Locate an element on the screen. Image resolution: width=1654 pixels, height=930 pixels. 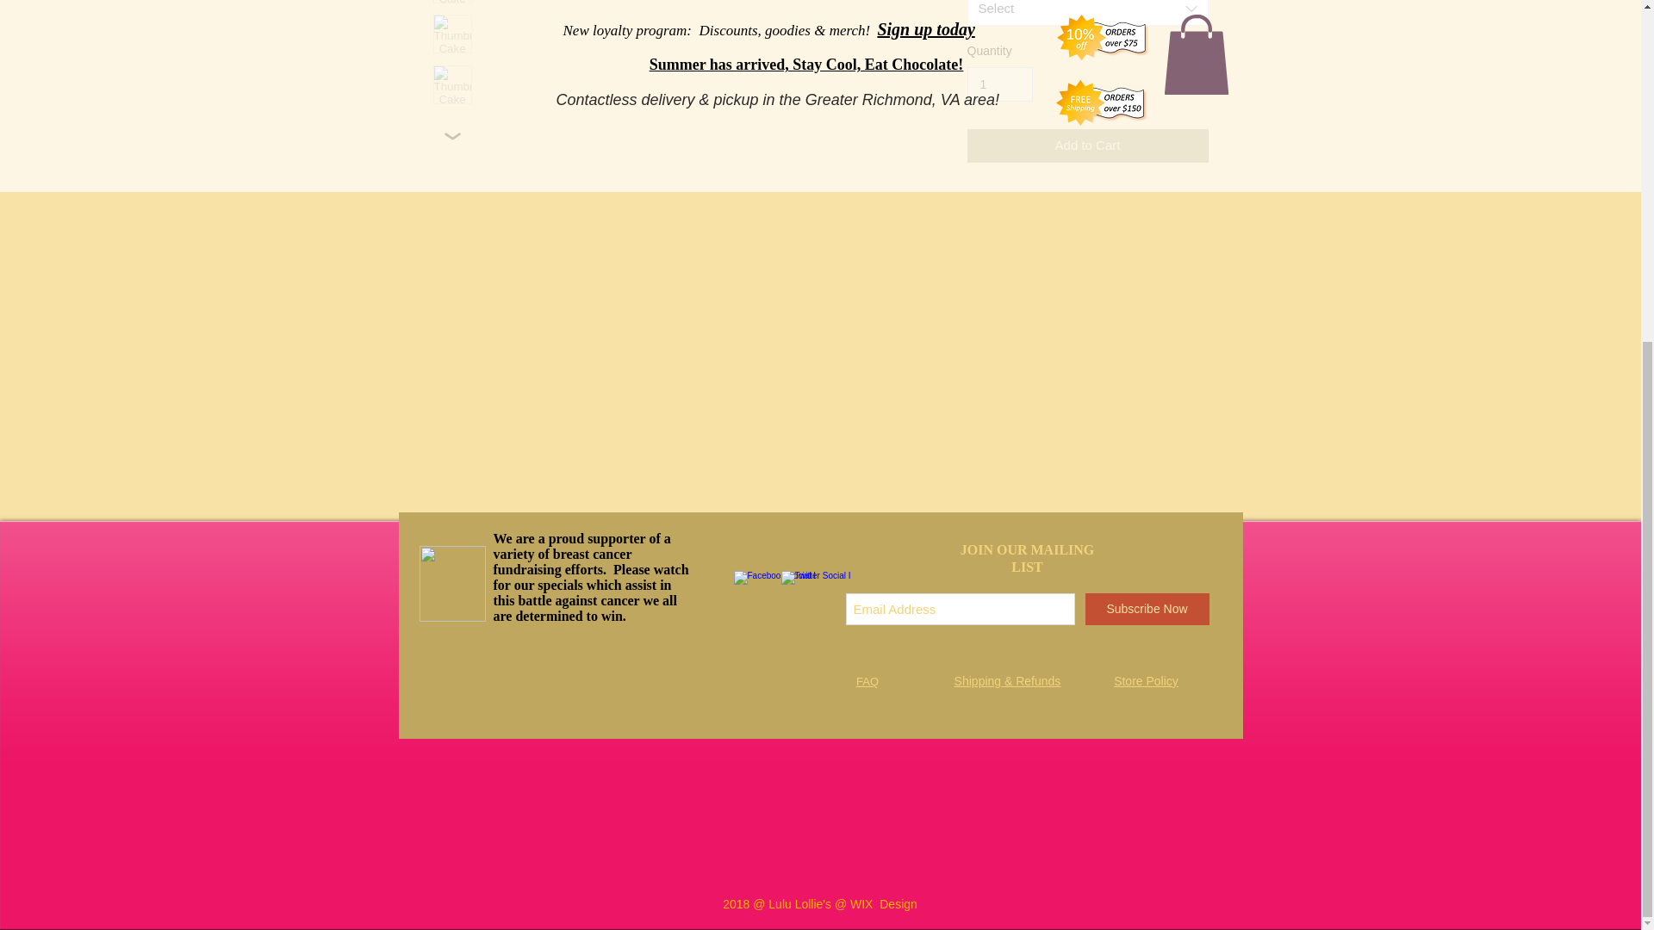
Add to Cart is located at coordinates (1086, 146).